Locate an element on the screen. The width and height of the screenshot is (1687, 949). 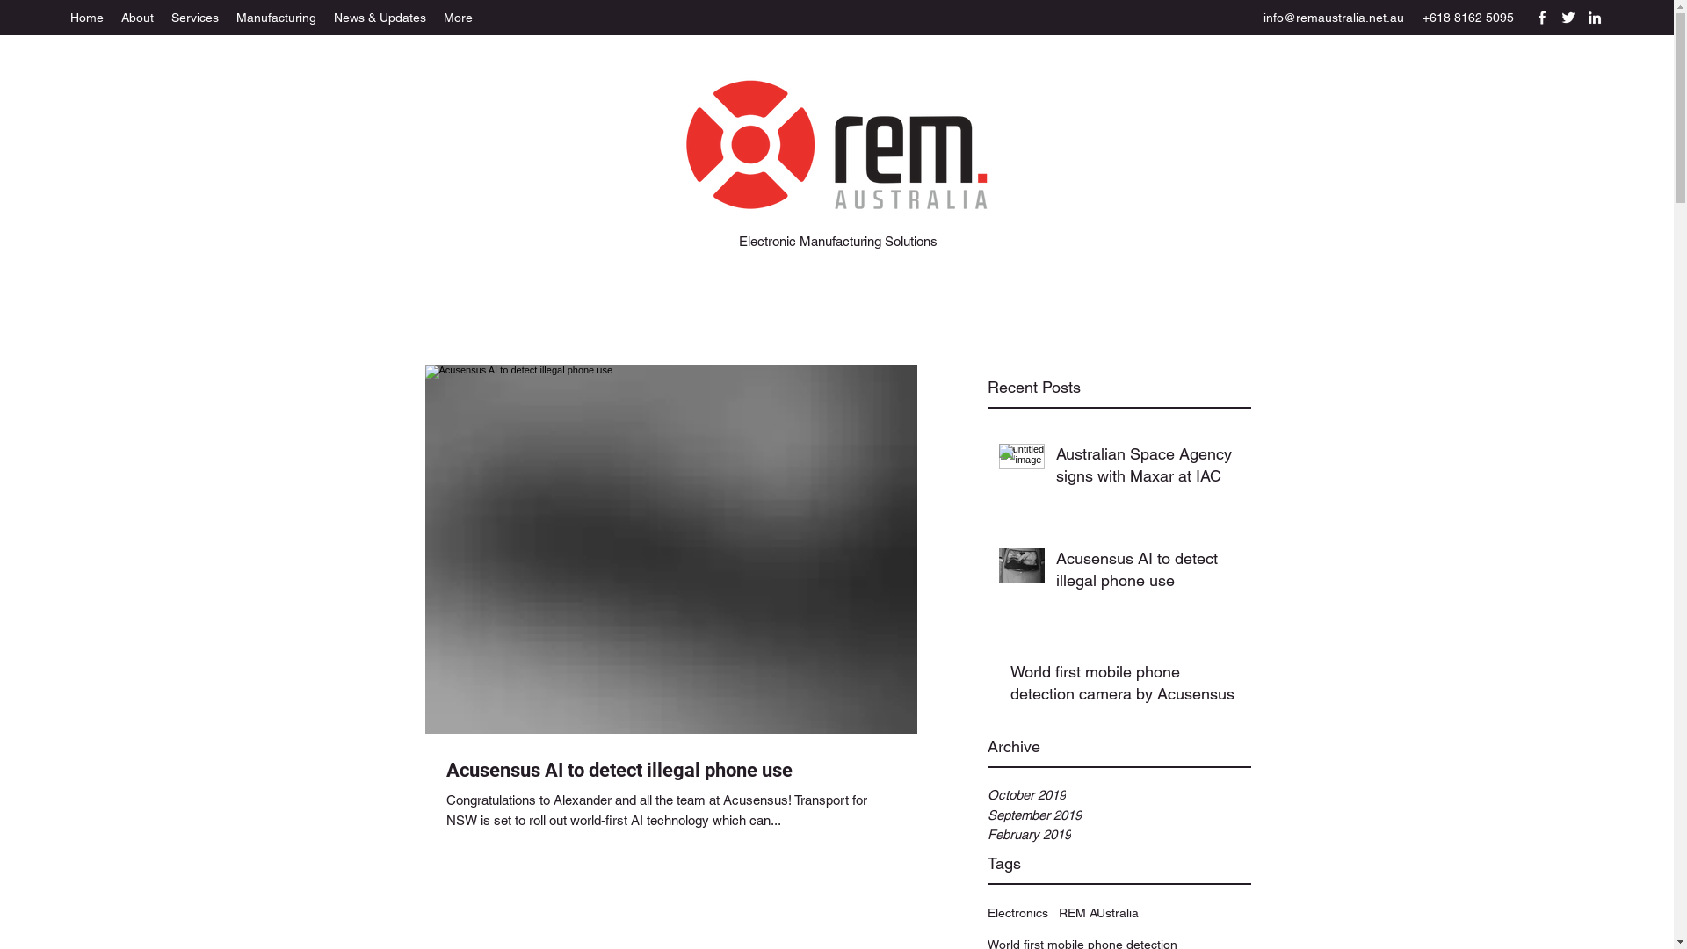
World first mobile phone detection camera by Acusensus is located at coordinates (1126, 686).